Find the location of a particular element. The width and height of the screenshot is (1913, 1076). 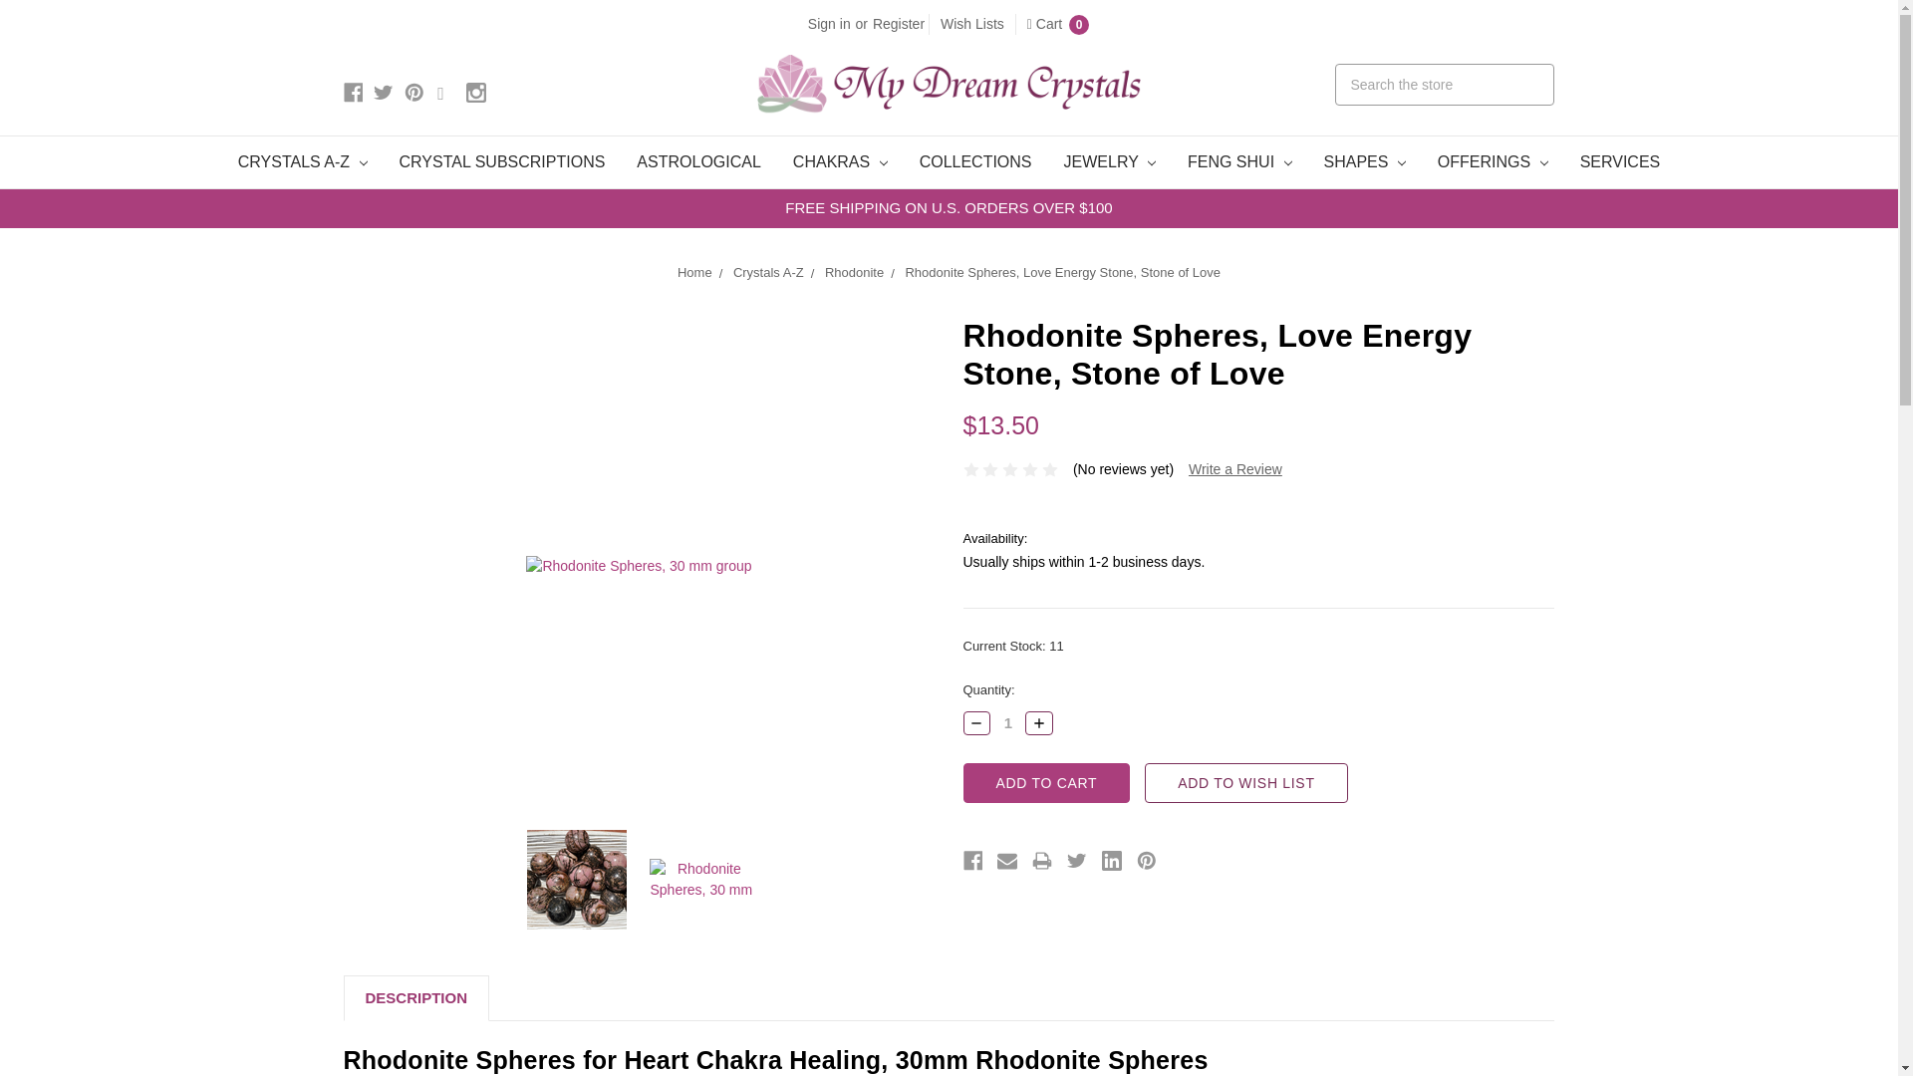

My Dream Crystals is located at coordinates (949, 84).